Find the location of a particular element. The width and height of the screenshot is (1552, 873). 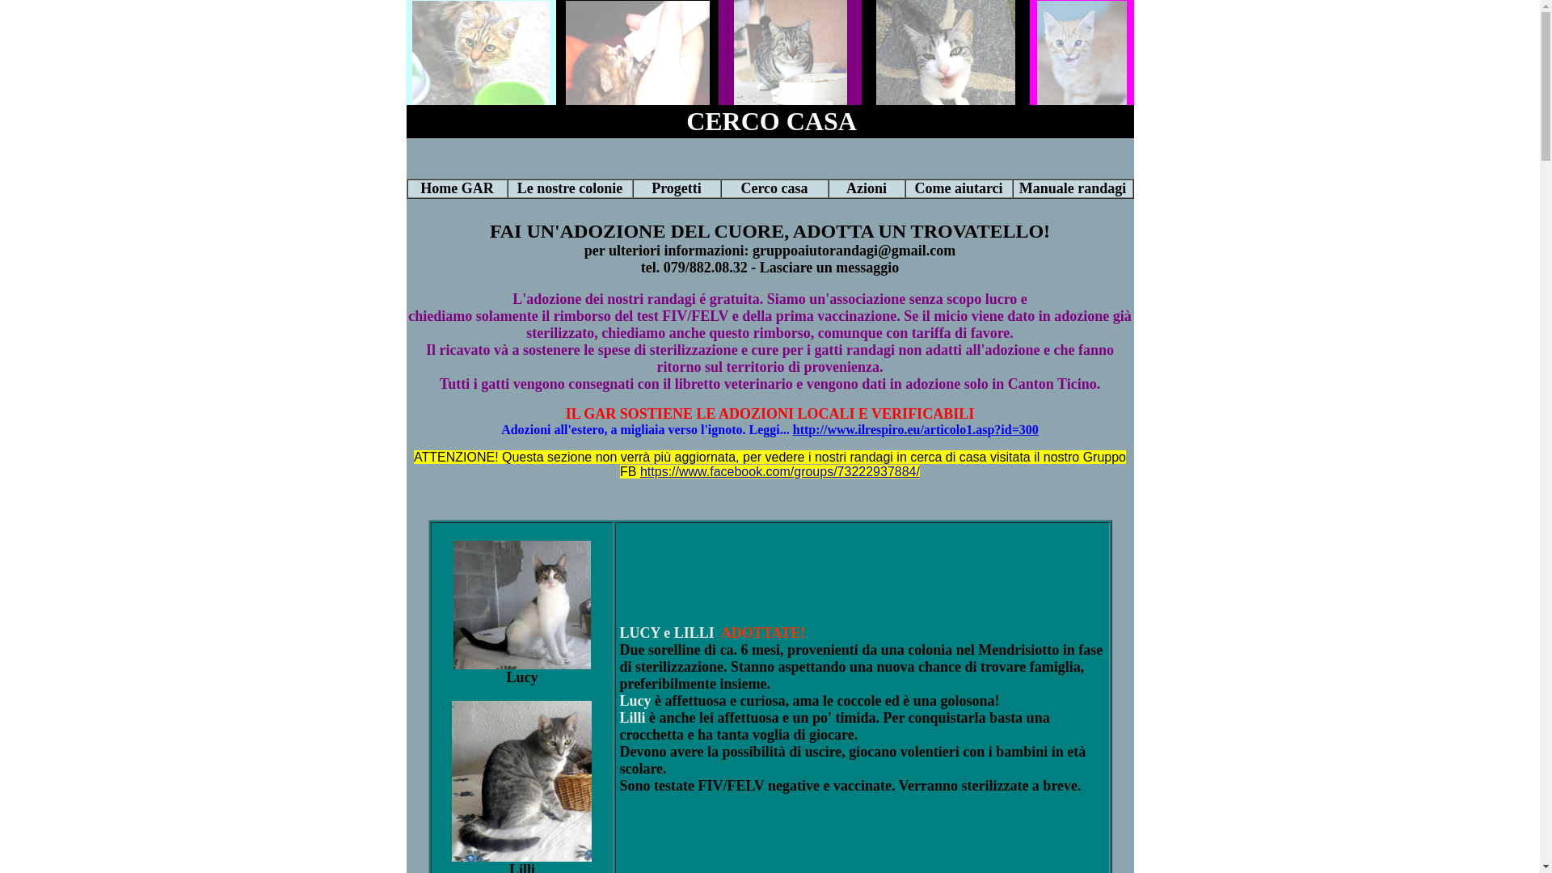

Le nostre colonie is located at coordinates (571, 188).